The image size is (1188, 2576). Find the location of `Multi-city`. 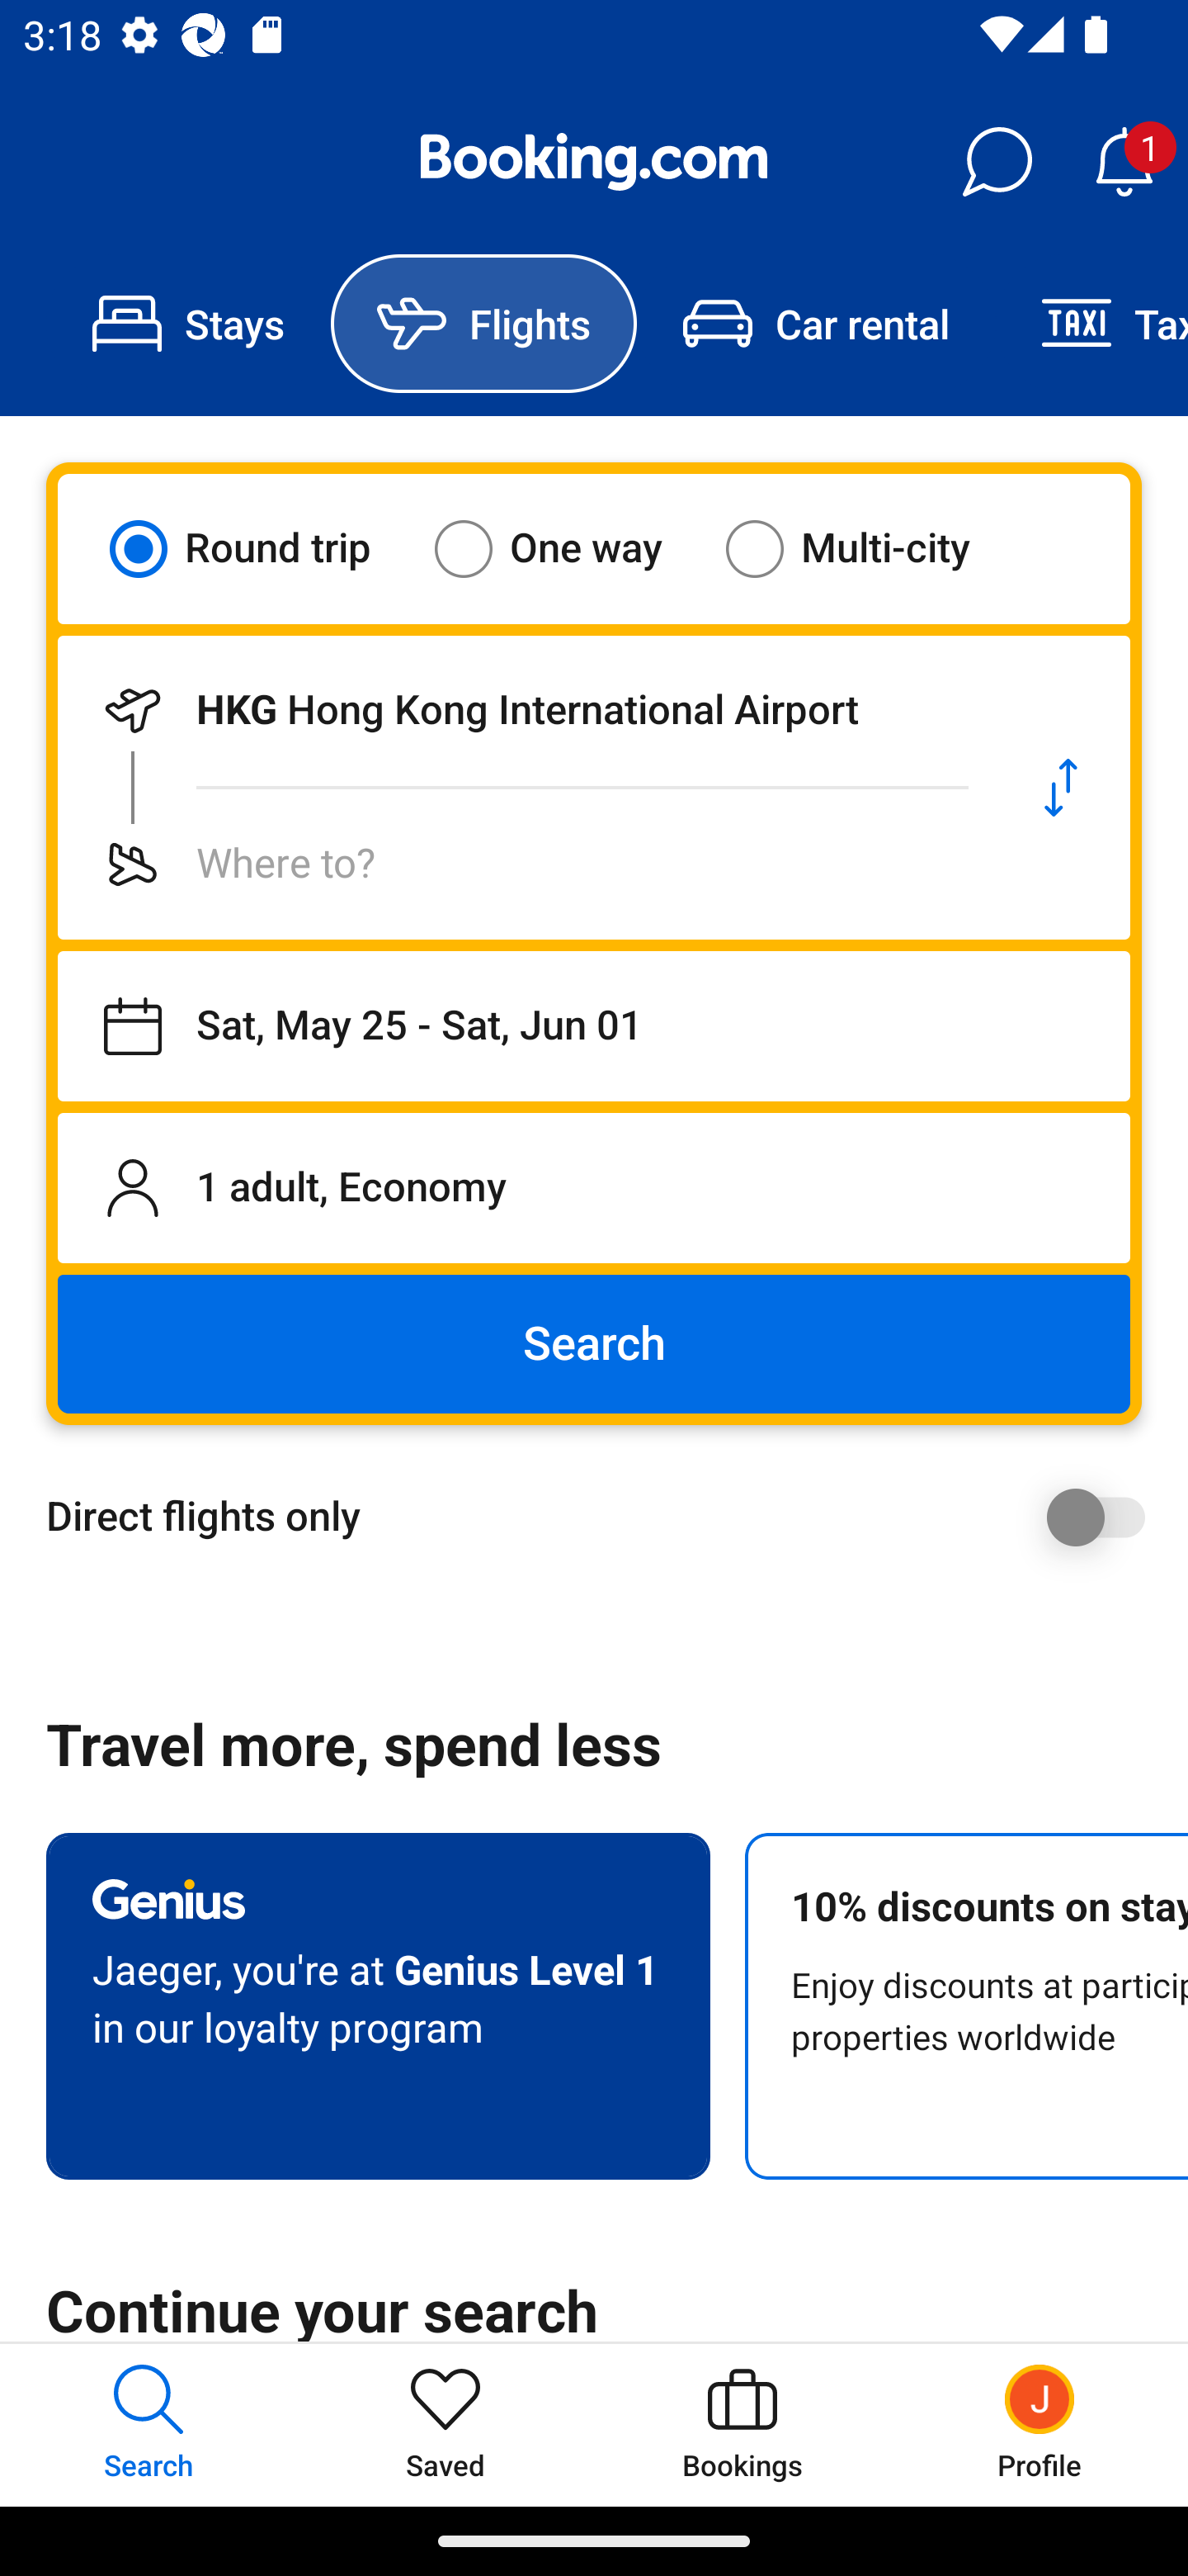

Multi-city is located at coordinates (868, 548).